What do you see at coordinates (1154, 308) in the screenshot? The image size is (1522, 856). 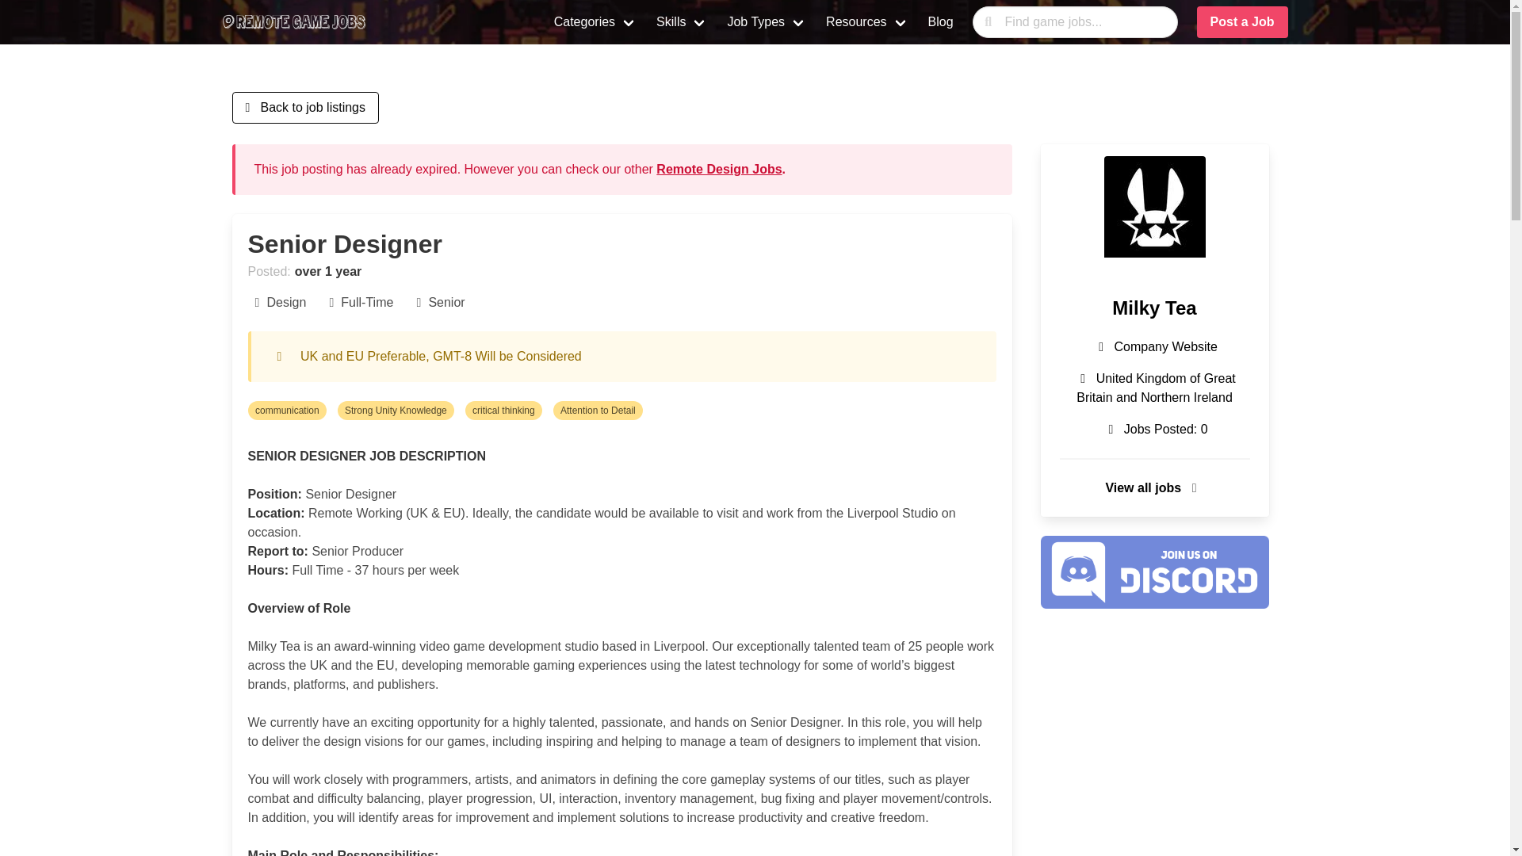 I see `Milky Tea Remote Game Jobs` at bounding box center [1154, 308].